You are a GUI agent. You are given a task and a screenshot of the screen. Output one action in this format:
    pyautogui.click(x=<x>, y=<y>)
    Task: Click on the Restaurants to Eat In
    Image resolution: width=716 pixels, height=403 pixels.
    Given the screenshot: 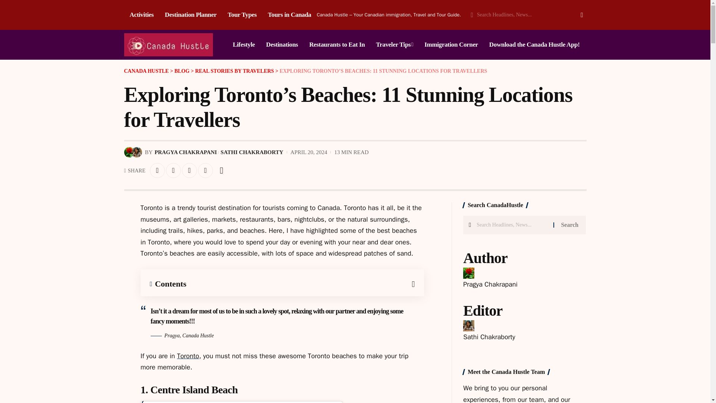 What is the action you would take?
    pyautogui.click(x=337, y=44)
    